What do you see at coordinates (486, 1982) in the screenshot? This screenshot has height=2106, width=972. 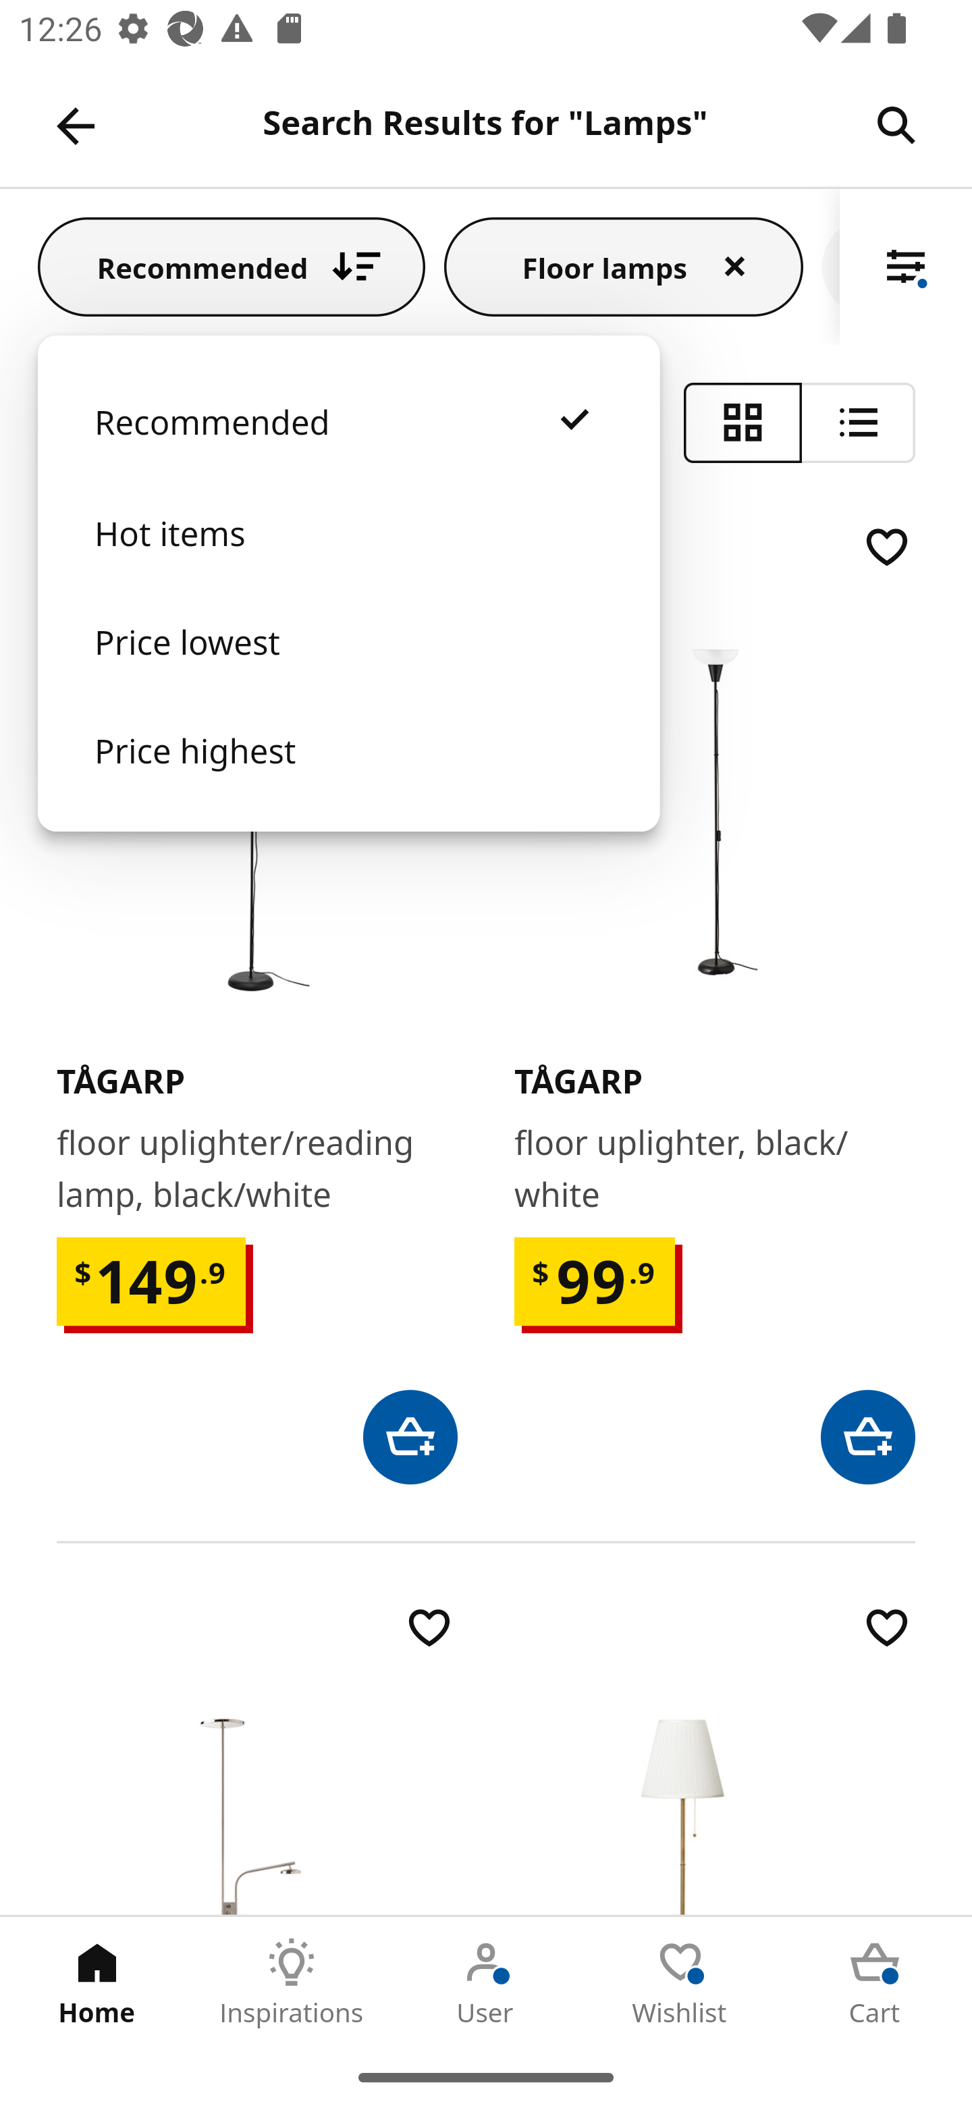 I see `User
Tab 3 of 5` at bounding box center [486, 1982].